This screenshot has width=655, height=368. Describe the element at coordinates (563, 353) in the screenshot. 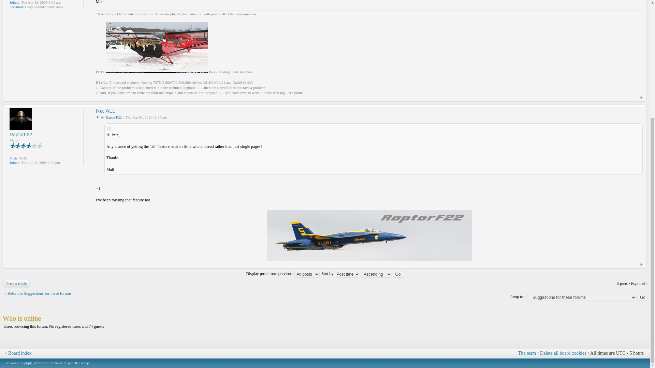

I see `Delete all board cookies` at that location.